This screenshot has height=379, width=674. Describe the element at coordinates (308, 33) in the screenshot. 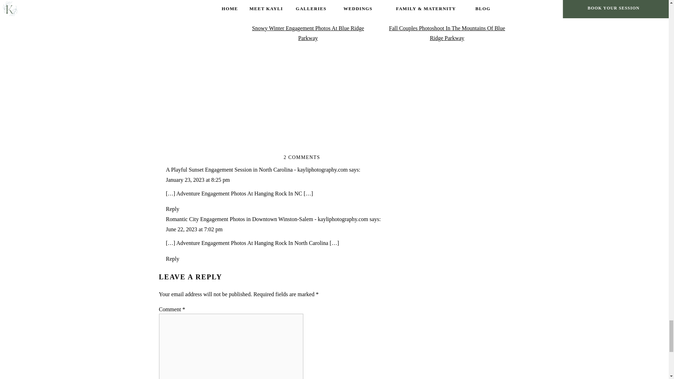

I see `Snowy Winter Engagement Photos At Blue Ridge Parkway` at that location.